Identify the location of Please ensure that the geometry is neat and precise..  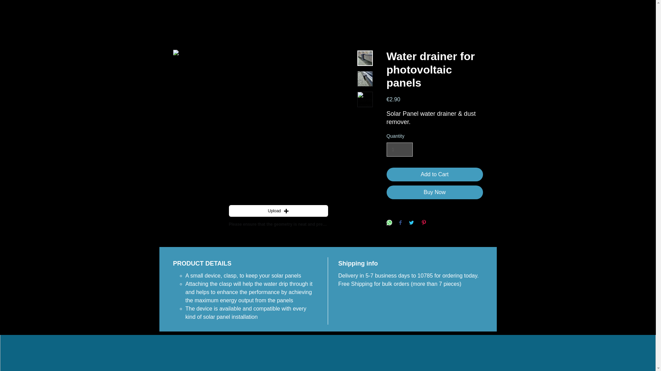
(278, 224).